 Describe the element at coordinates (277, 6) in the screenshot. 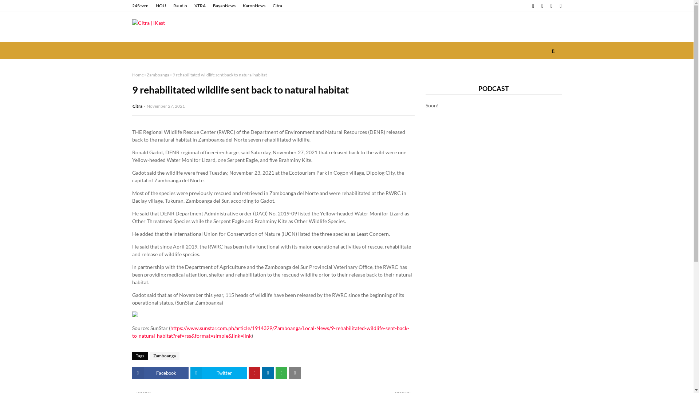

I see `Citra` at that location.